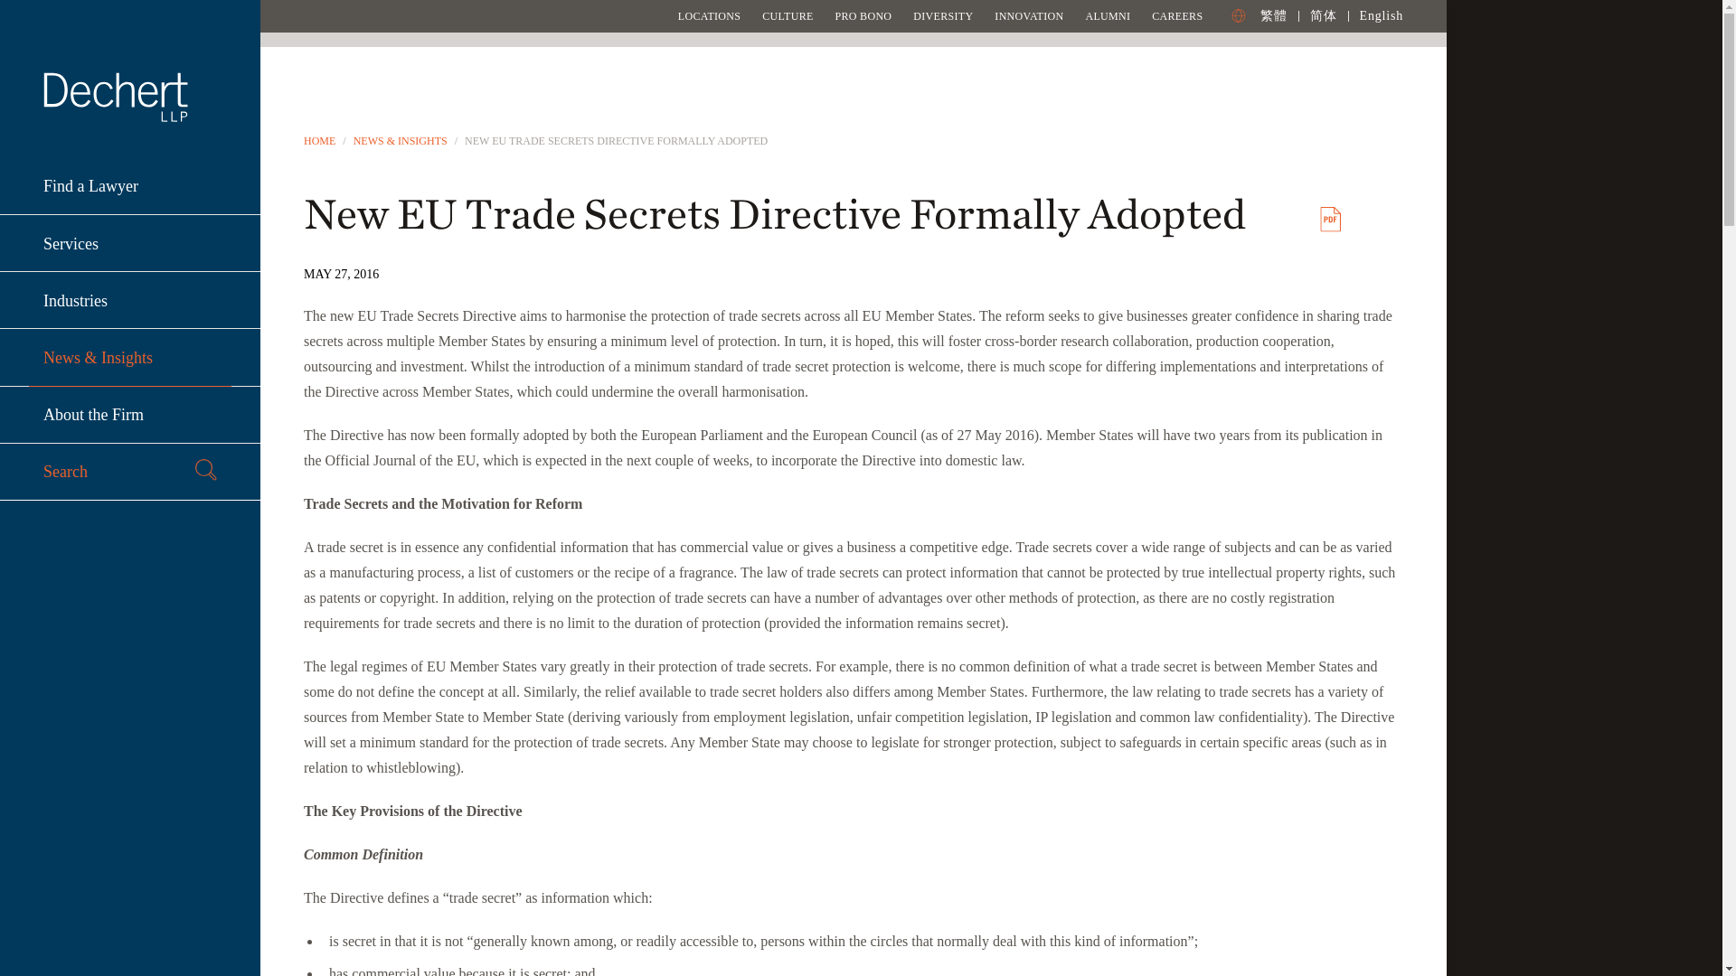  What do you see at coordinates (1177, 15) in the screenshot?
I see `CAREERS` at bounding box center [1177, 15].